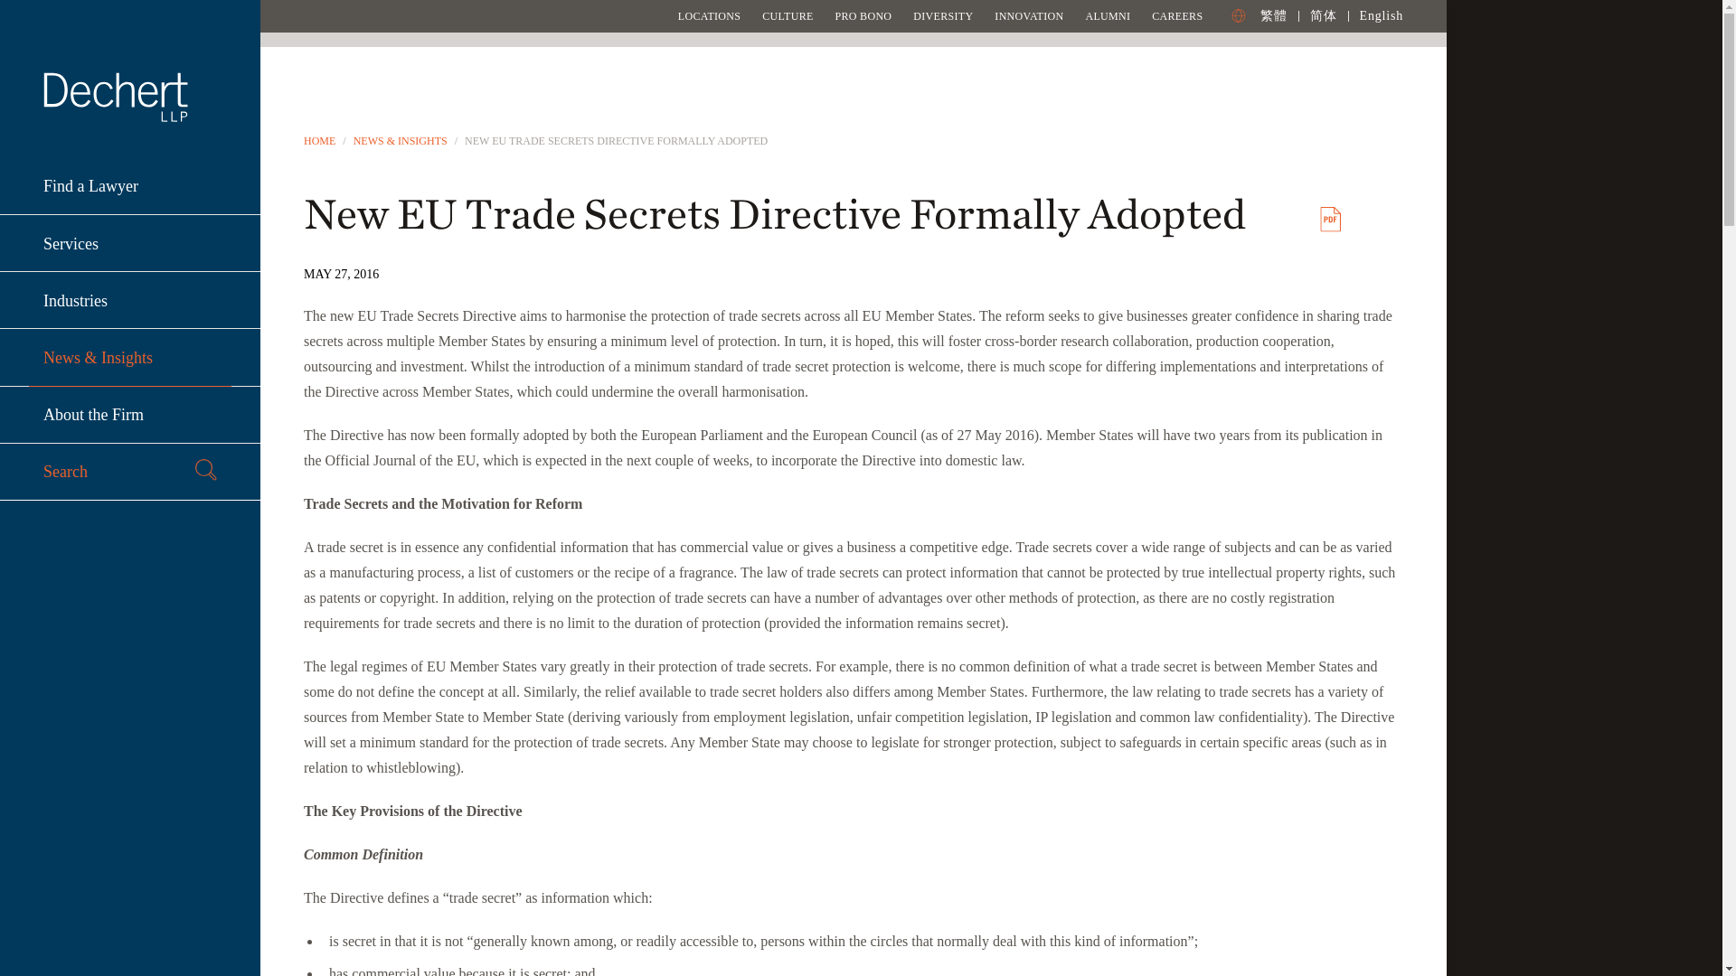  What do you see at coordinates (1177, 15) in the screenshot?
I see `CAREERS` at bounding box center [1177, 15].